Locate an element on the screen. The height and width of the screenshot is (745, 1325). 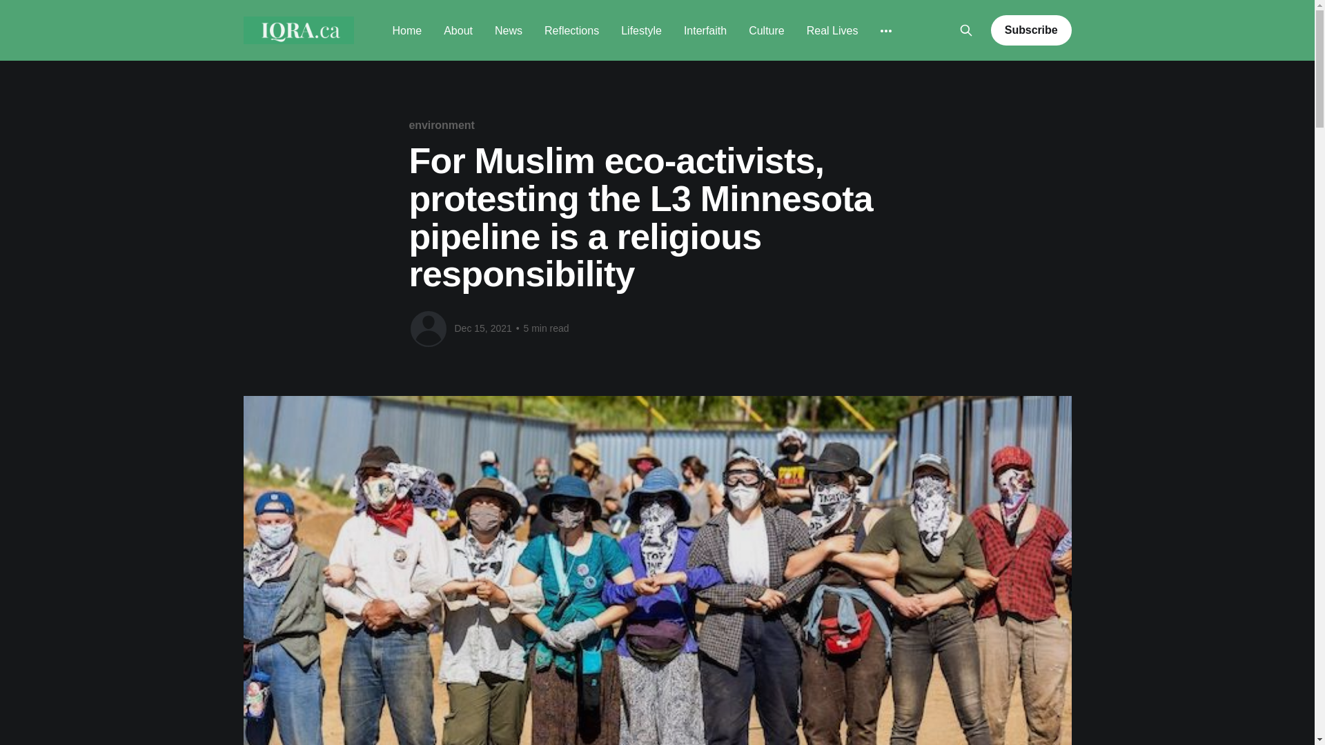
Subscribe is located at coordinates (1031, 30).